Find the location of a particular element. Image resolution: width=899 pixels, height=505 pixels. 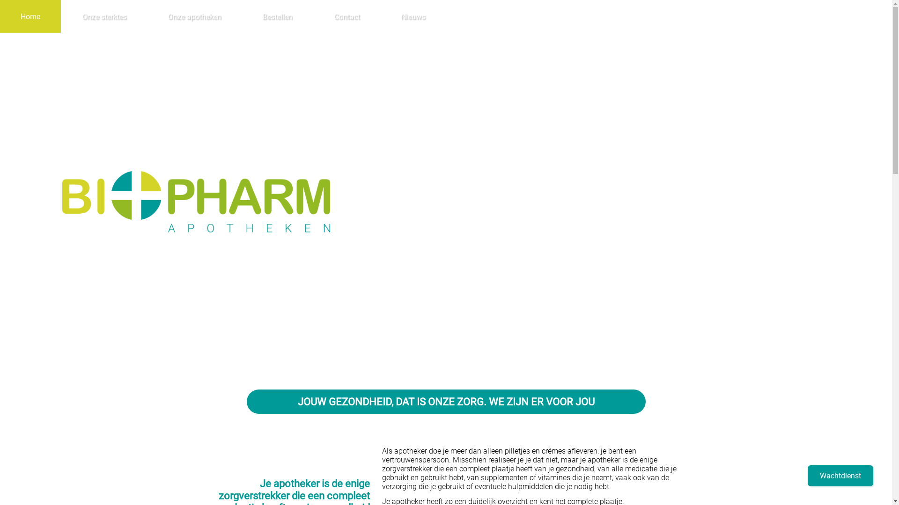

Onze sterktes is located at coordinates (104, 16).